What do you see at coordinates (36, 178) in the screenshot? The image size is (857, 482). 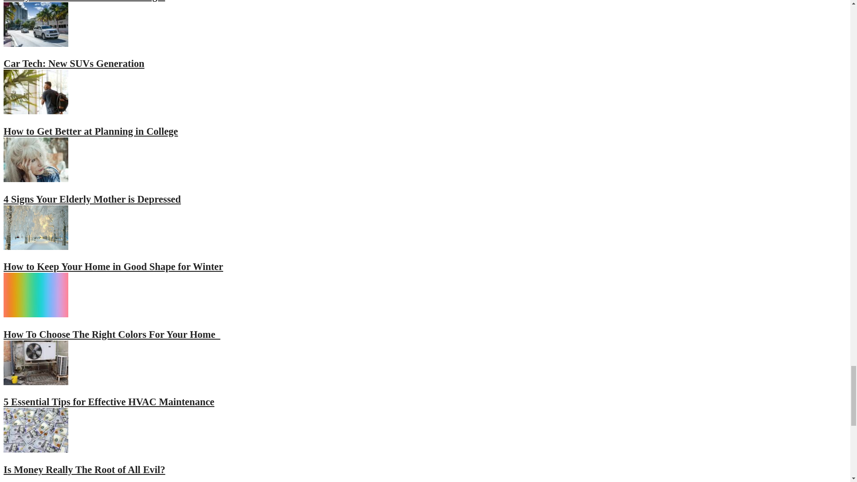 I see `4 Signs Your Elderly Mother is Depressed` at bounding box center [36, 178].